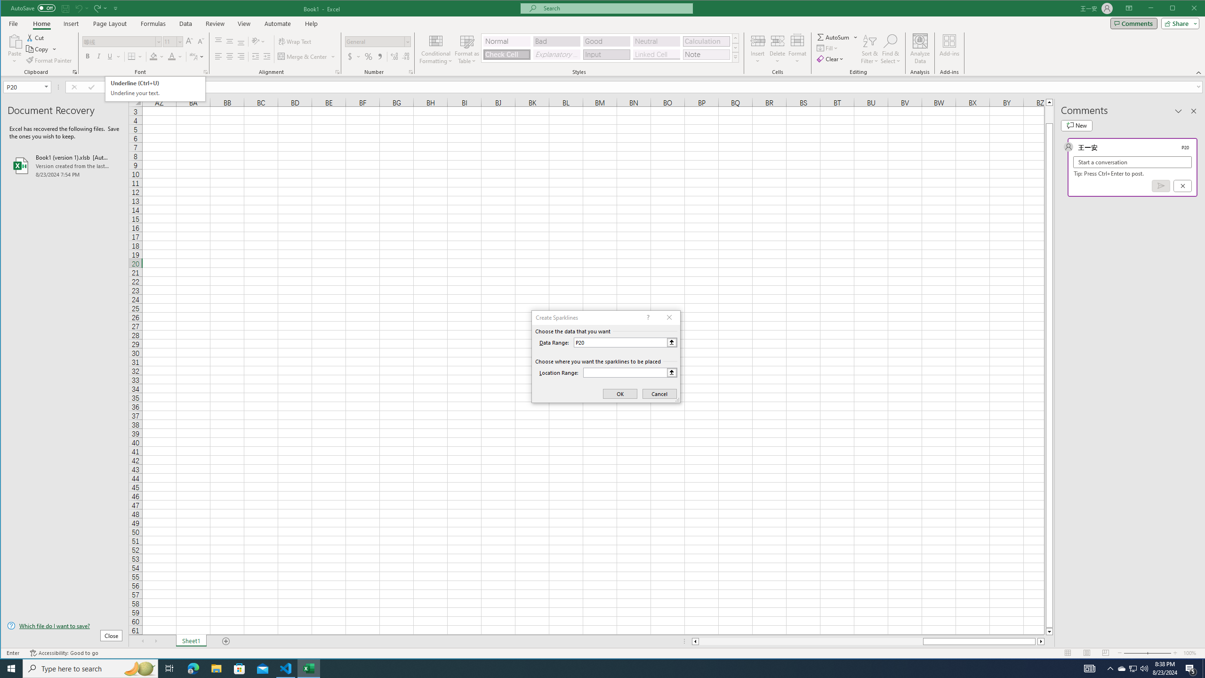 The height and width of the screenshot is (678, 1205). Describe the element at coordinates (110, 56) in the screenshot. I see `Underline` at that location.